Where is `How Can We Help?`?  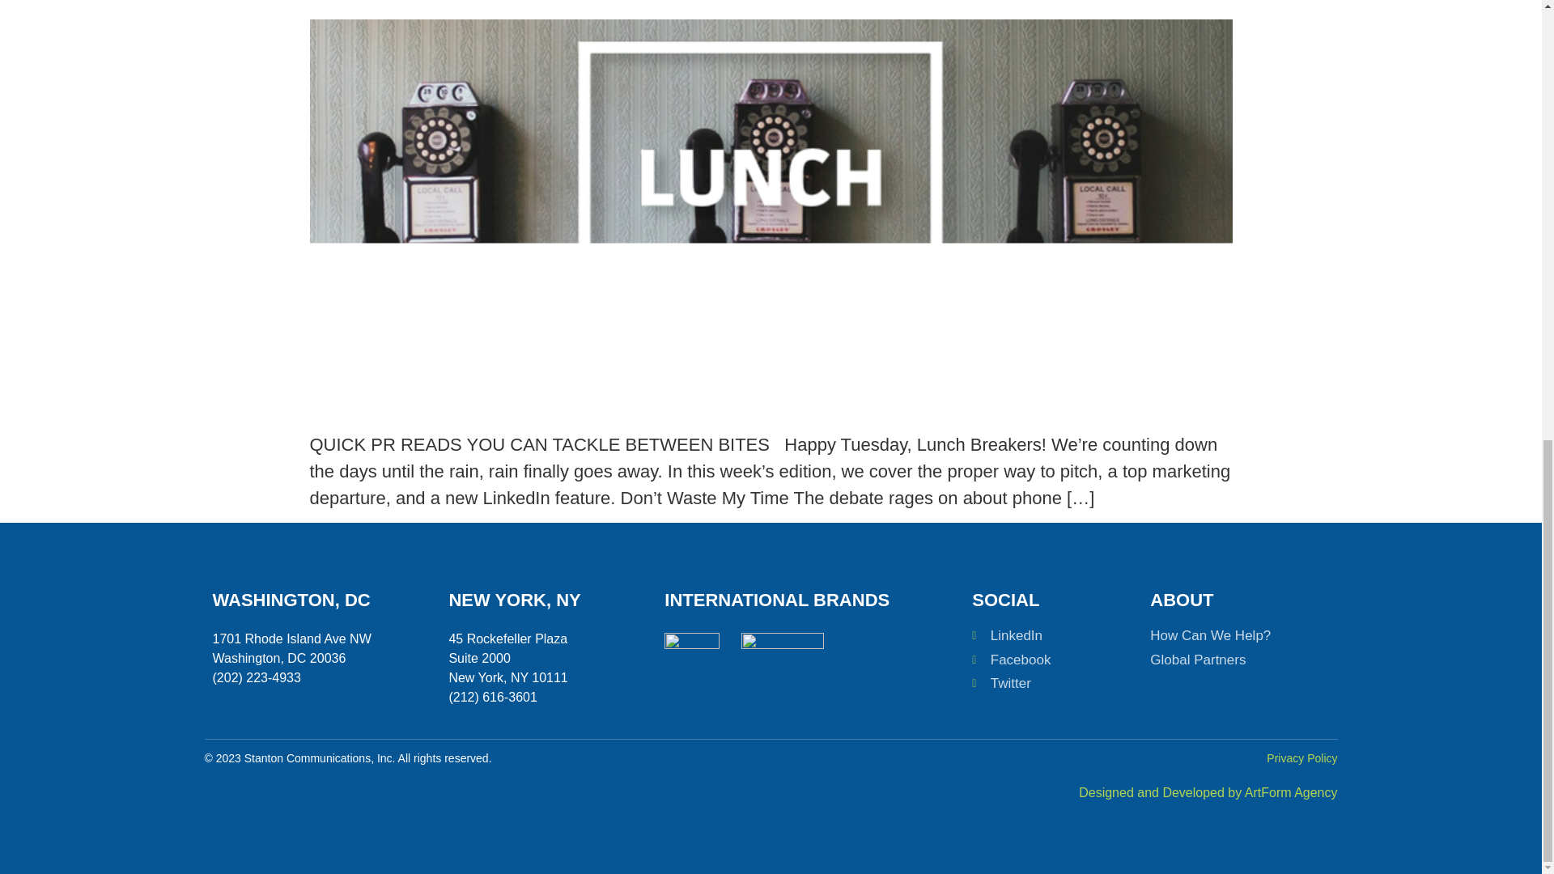 How Can We Help? is located at coordinates (1228, 636).